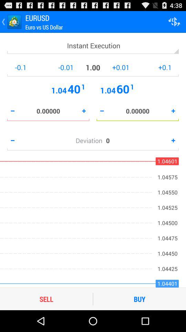  I want to click on swipe to sell, so click(46, 299).